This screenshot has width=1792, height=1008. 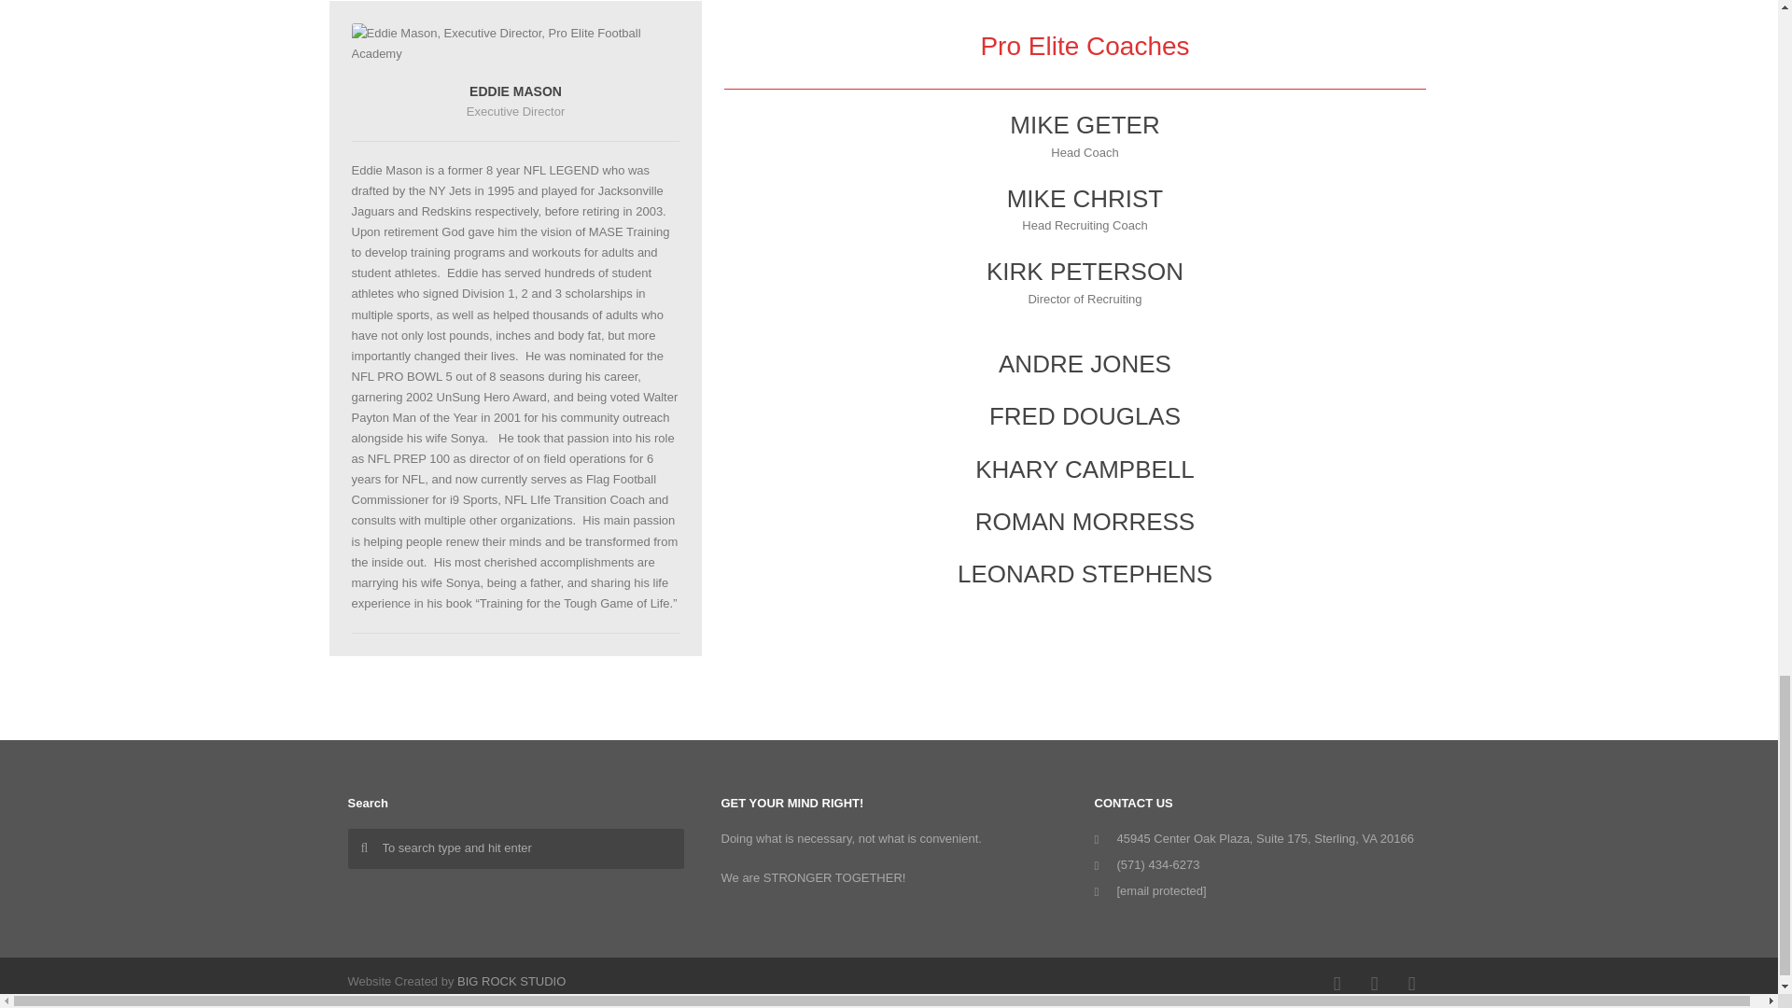 What do you see at coordinates (511, 982) in the screenshot?
I see `BIG ROCK STUDIO` at bounding box center [511, 982].